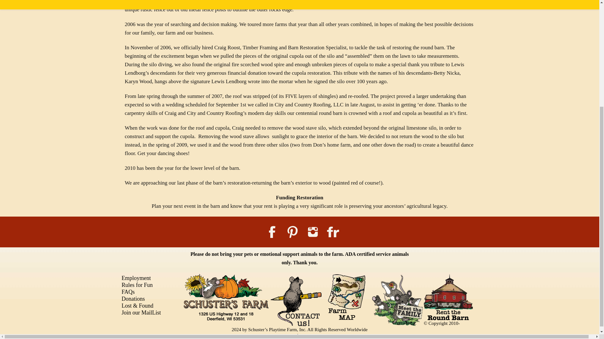  Describe the element at coordinates (136, 278) in the screenshot. I see `Employment` at that location.